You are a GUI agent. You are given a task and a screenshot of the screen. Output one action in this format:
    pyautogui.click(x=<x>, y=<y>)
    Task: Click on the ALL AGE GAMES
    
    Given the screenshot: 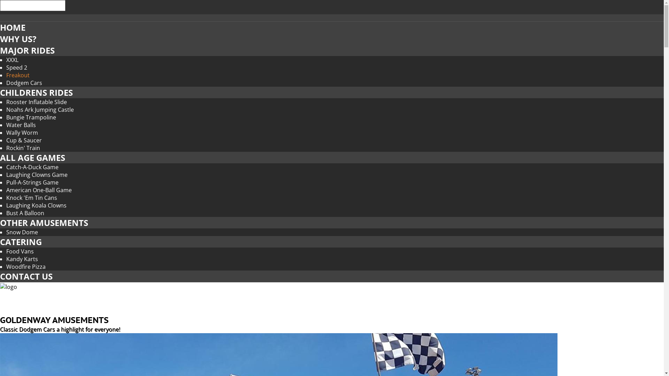 What is the action you would take?
    pyautogui.click(x=332, y=157)
    